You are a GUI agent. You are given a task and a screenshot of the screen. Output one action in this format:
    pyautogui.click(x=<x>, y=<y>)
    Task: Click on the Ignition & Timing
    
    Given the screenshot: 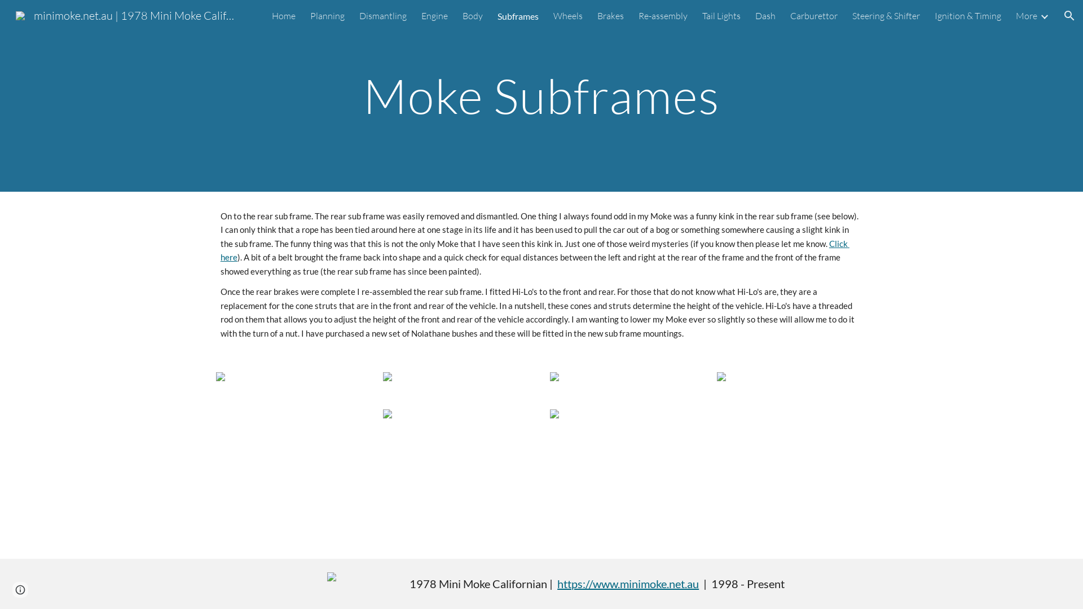 What is the action you would take?
    pyautogui.click(x=968, y=16)
    